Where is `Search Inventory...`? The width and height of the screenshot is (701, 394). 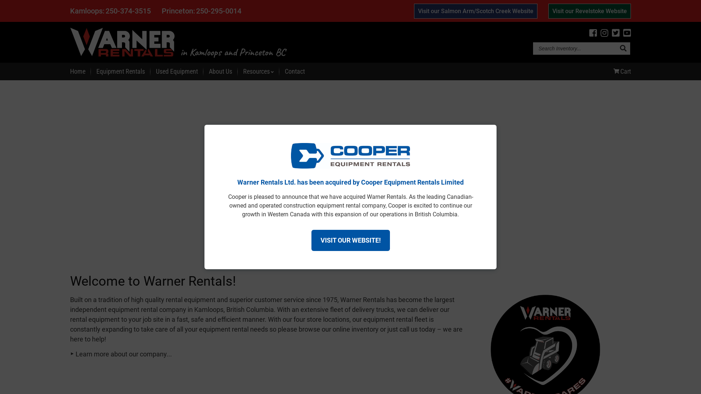
Search Inventory... is located at coordinates (623, 49).